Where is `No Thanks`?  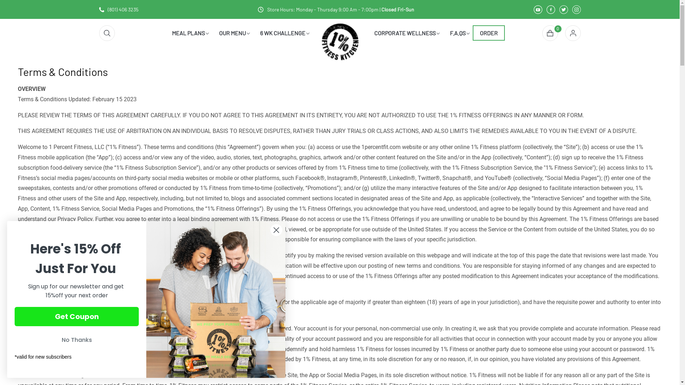
No Thanks is located at coordinates (77, 340).